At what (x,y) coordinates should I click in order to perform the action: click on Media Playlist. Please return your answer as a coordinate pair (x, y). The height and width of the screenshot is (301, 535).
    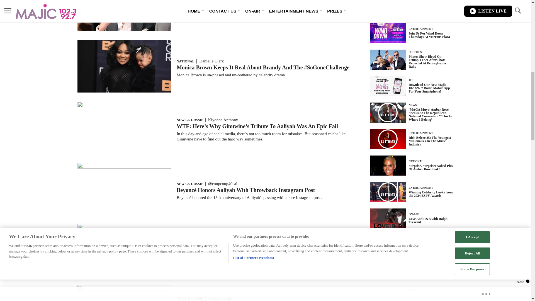
    Looking at the image, I should click on (388, 139).